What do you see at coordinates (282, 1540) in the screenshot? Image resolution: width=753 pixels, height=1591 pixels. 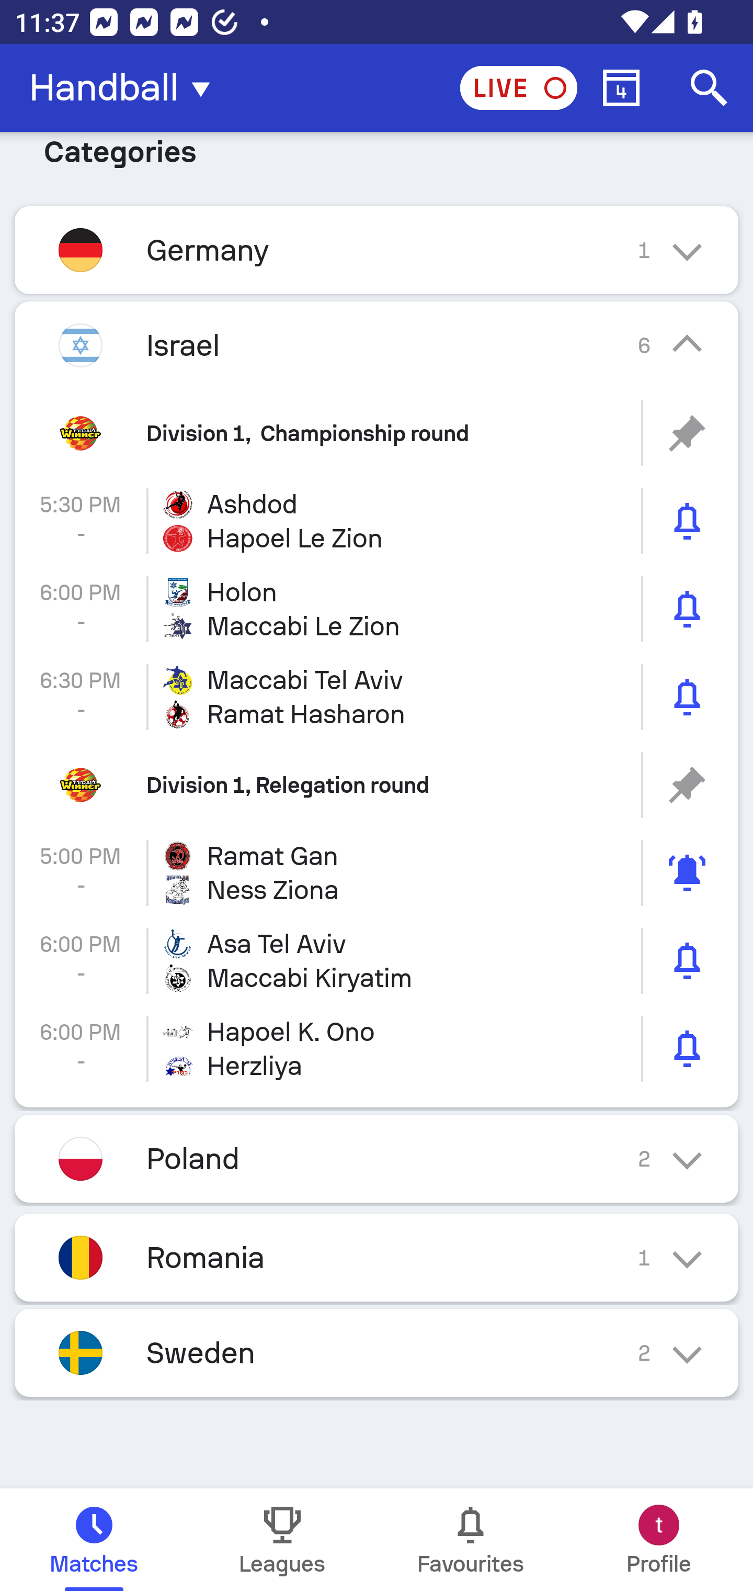 I see `Leagues` at bounding box center [282, 1540].